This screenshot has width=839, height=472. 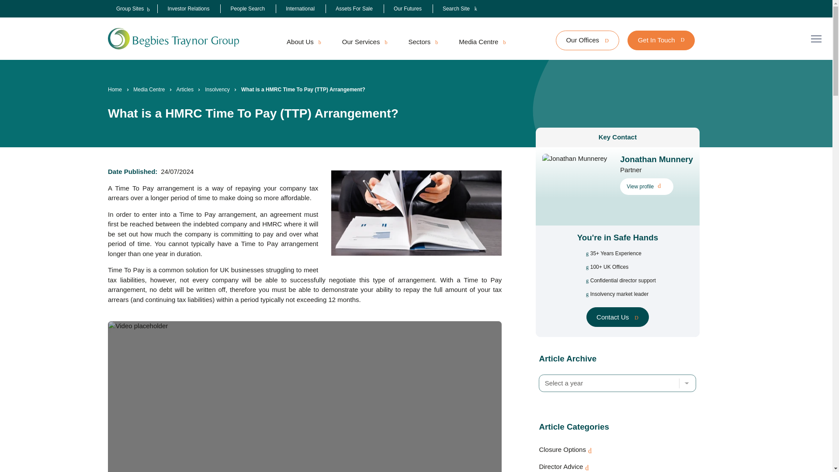 What do you see at coordinates (364, 42) in the screenshot?
I see `Our Services` at bounding box center [364, 42].